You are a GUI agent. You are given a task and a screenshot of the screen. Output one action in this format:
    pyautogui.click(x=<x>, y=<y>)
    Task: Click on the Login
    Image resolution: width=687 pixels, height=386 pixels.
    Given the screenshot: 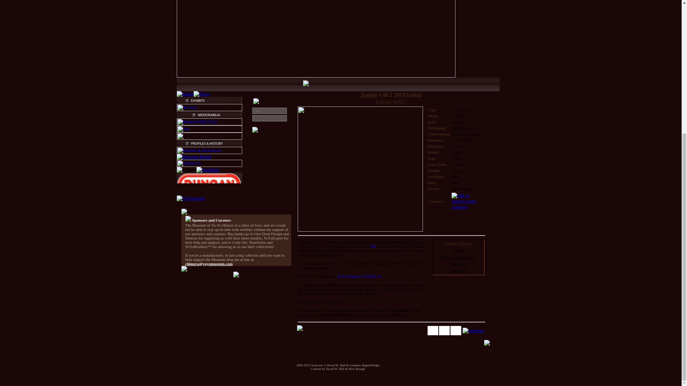 What is the action you would take?
    pyautogui.click(x=269, y=111)
    